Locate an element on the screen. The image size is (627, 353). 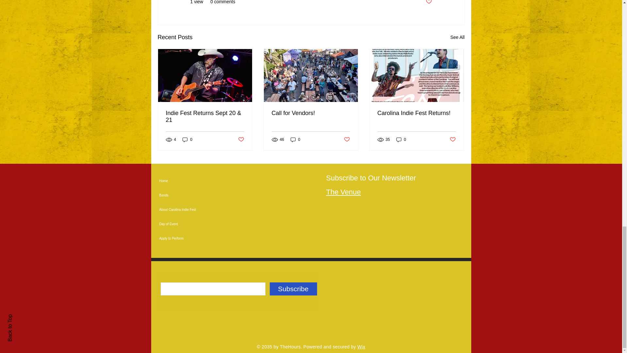
About Carolina Indie Fest is located at coordinates (205, 210).